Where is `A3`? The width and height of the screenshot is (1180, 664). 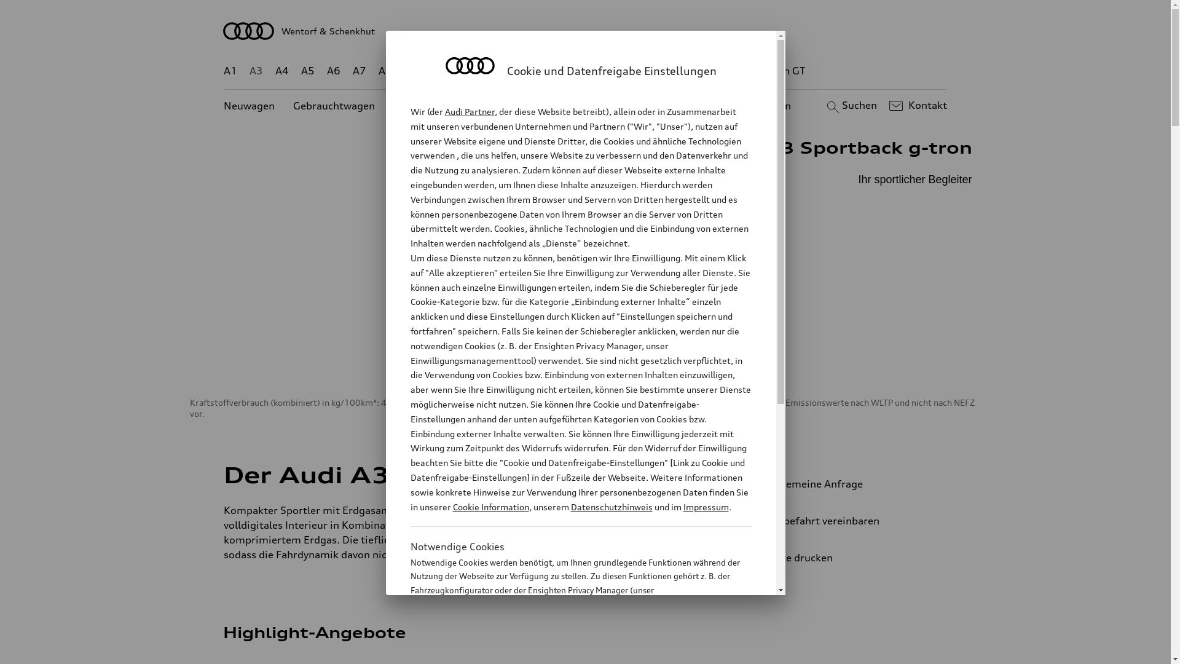
A3 is located at coordinates (256, 71).